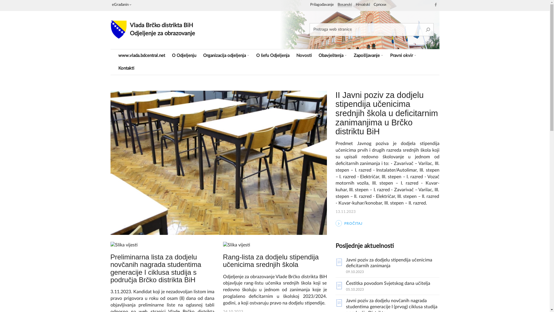 The height and width of the screenshot is (312, 554). I want to click on Bosanski, so click(345, 5).